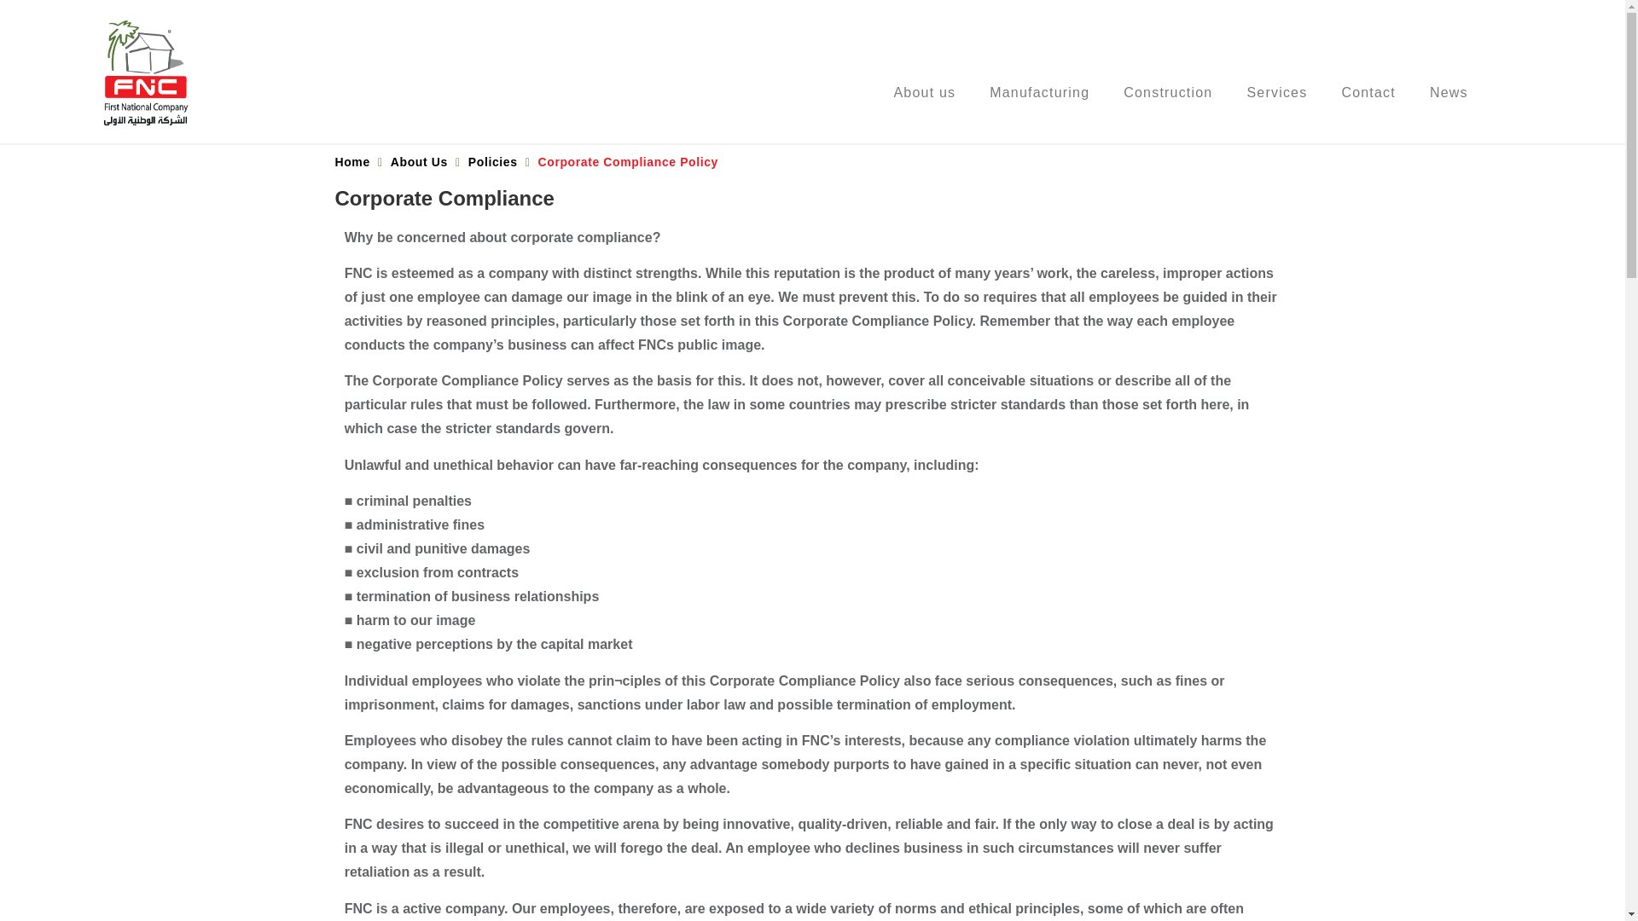  I want to click on Manufacturing, so click(1039, 92).